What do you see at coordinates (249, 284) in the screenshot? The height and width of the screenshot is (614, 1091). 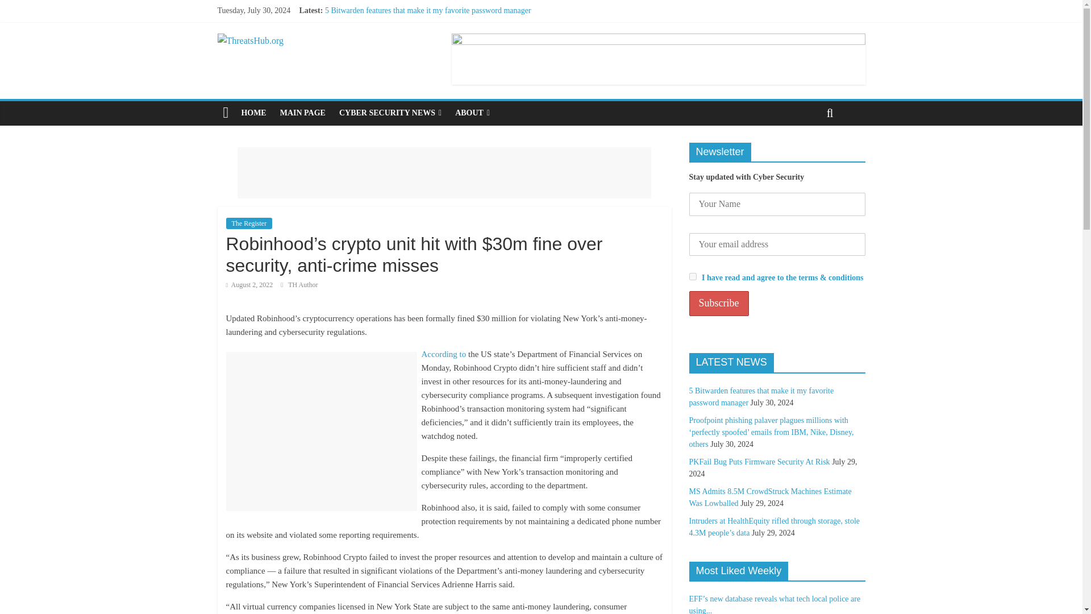 I see `19:42` at bounding box center [249, 284].